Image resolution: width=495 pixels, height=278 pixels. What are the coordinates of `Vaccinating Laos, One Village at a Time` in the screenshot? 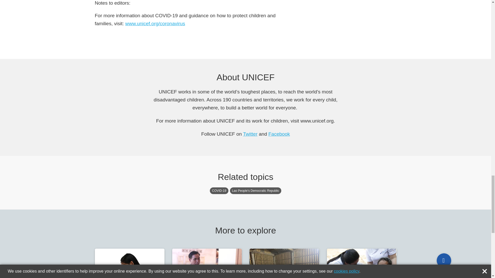 It's located at (361, 263).